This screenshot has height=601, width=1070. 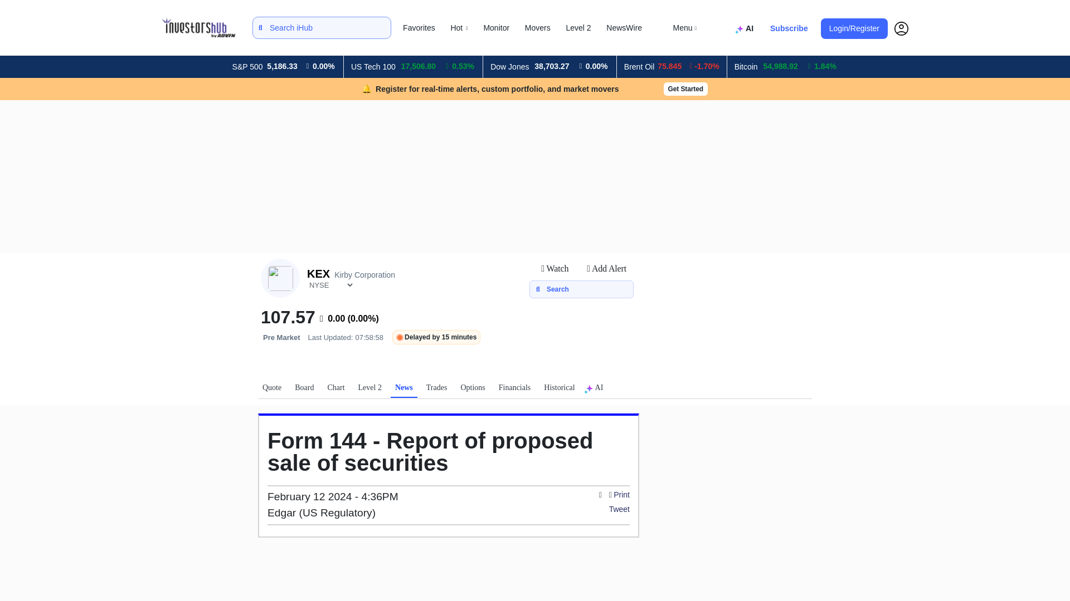 What do you see at coordinates (472, 390) in the screenshot?
I see `Option Chain for Kirby` at bounding box center [472, 390].